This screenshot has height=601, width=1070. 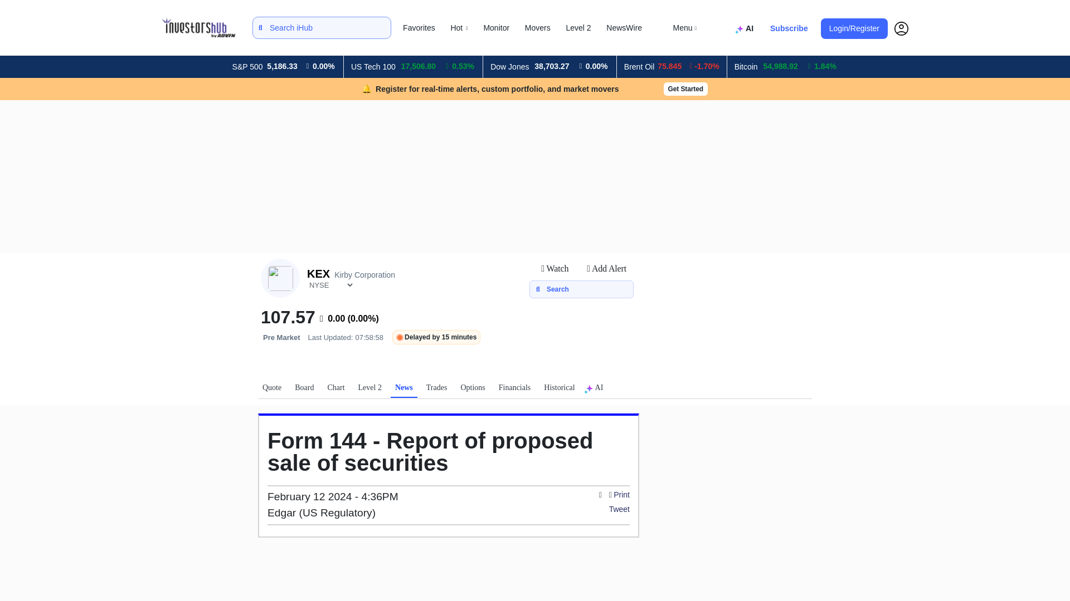 What do you see at coordinates (472, 390) in the screenshot?
I see `Option Chain for Kirby` at bounding box center [472, 390].